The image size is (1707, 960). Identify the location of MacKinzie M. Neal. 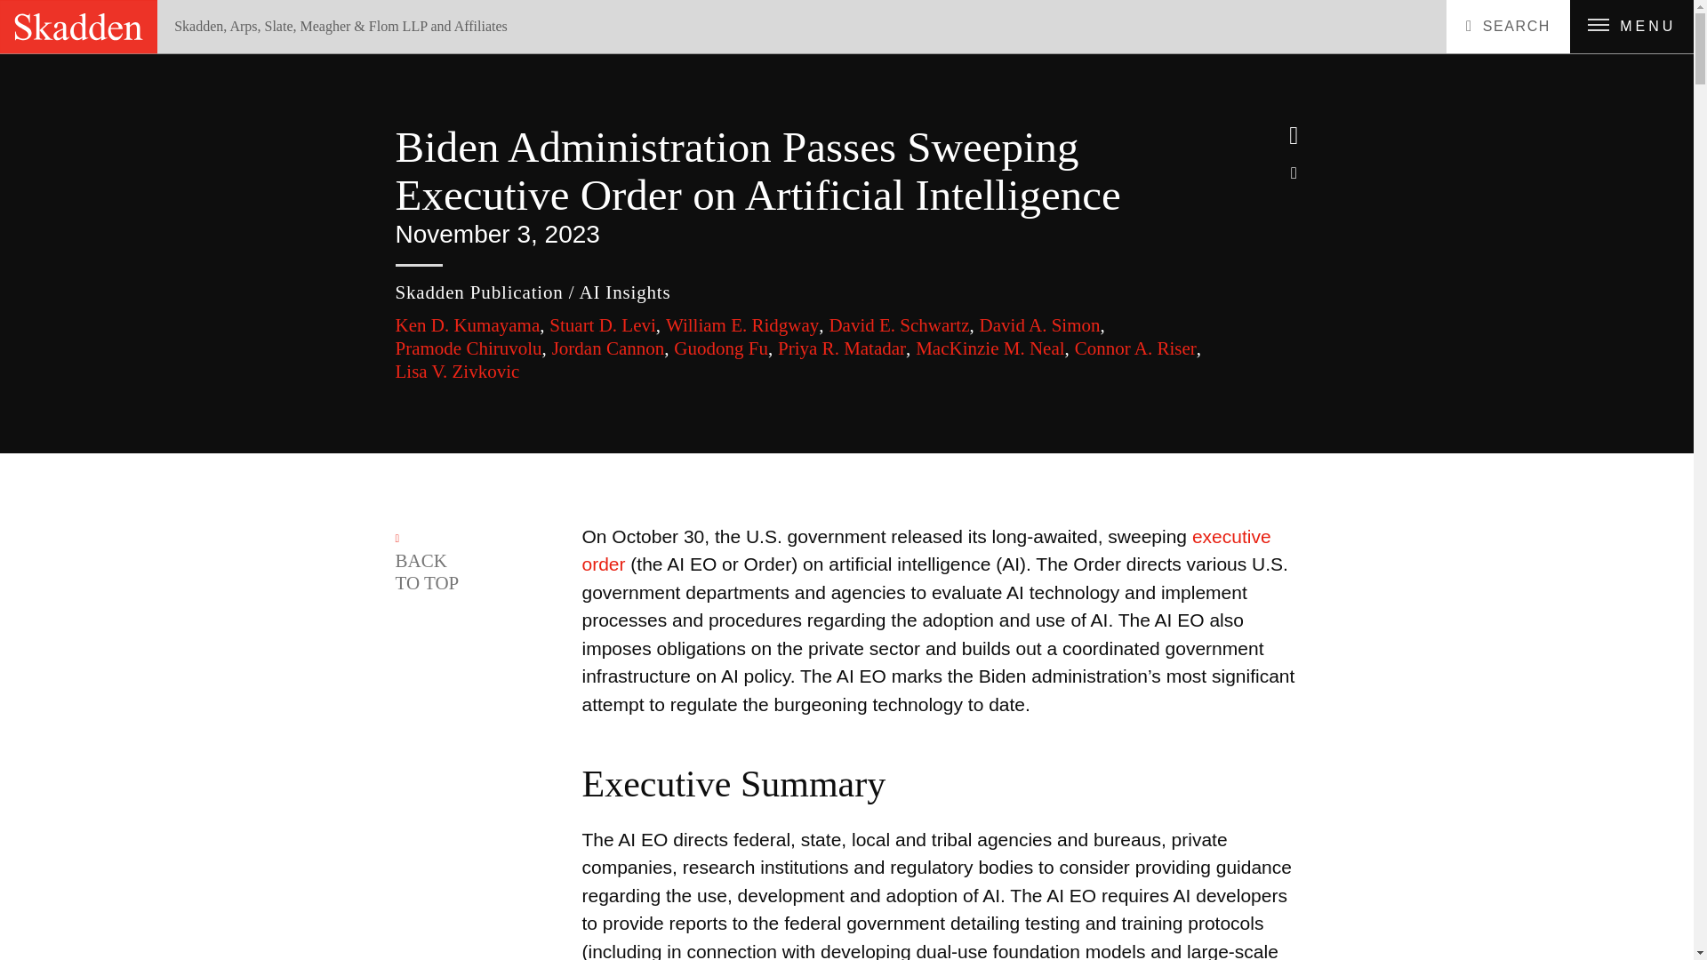
(992, 348).